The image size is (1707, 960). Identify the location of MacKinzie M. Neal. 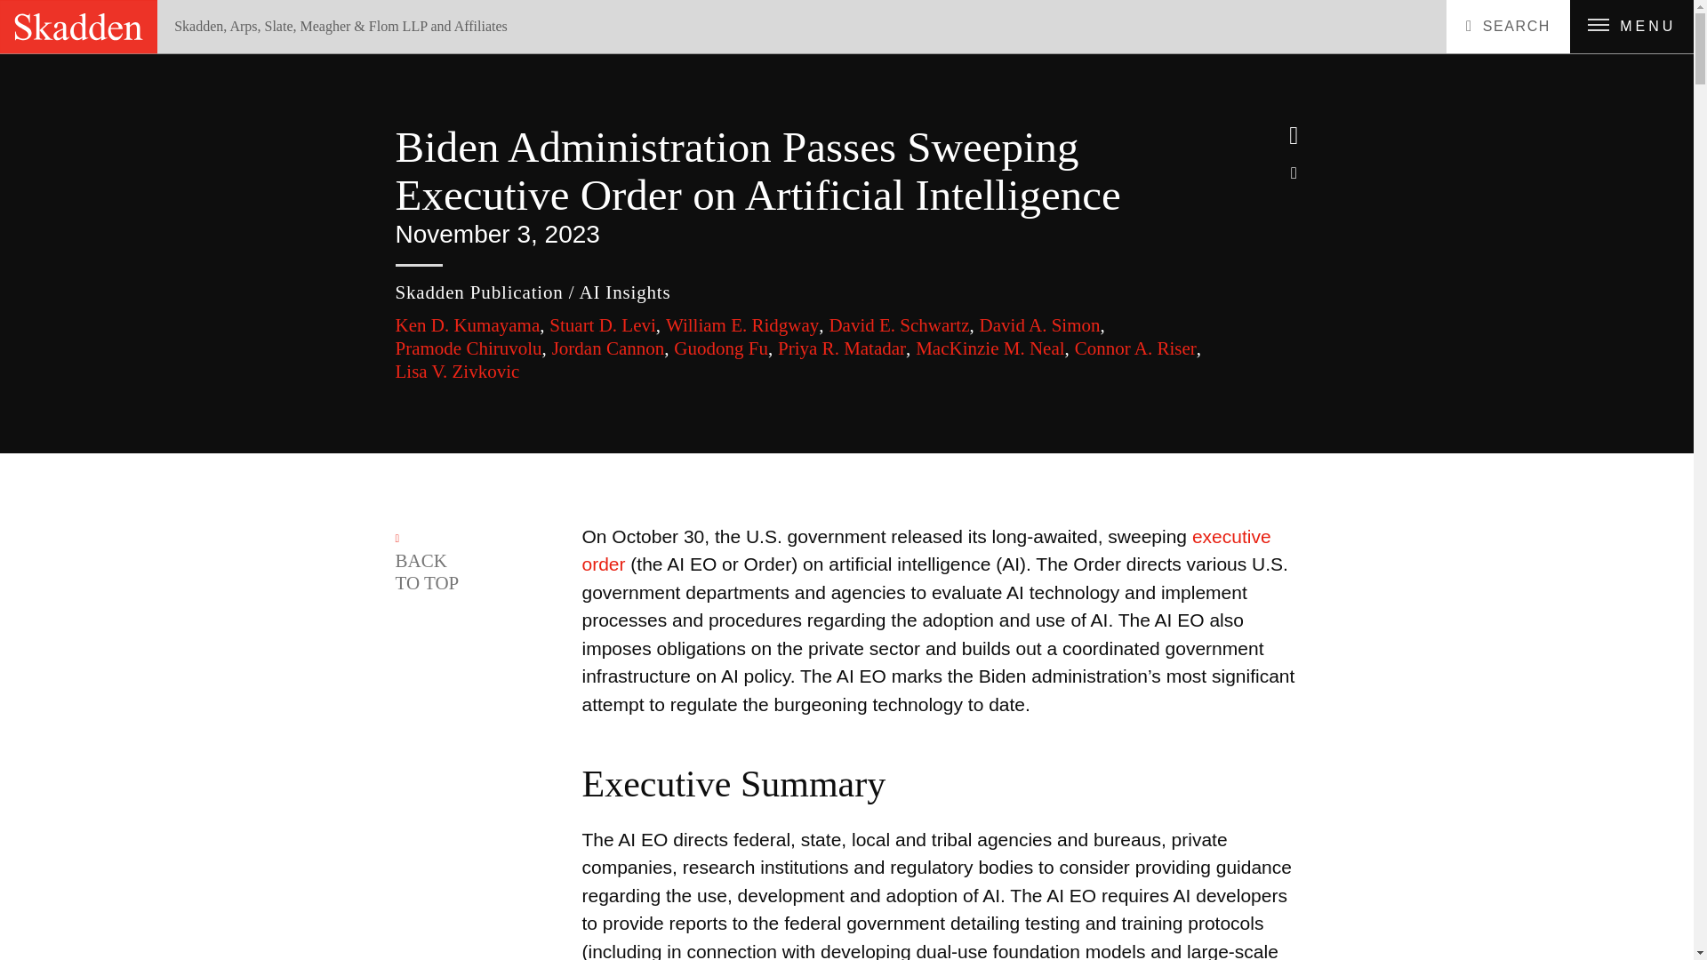
(992, 348).